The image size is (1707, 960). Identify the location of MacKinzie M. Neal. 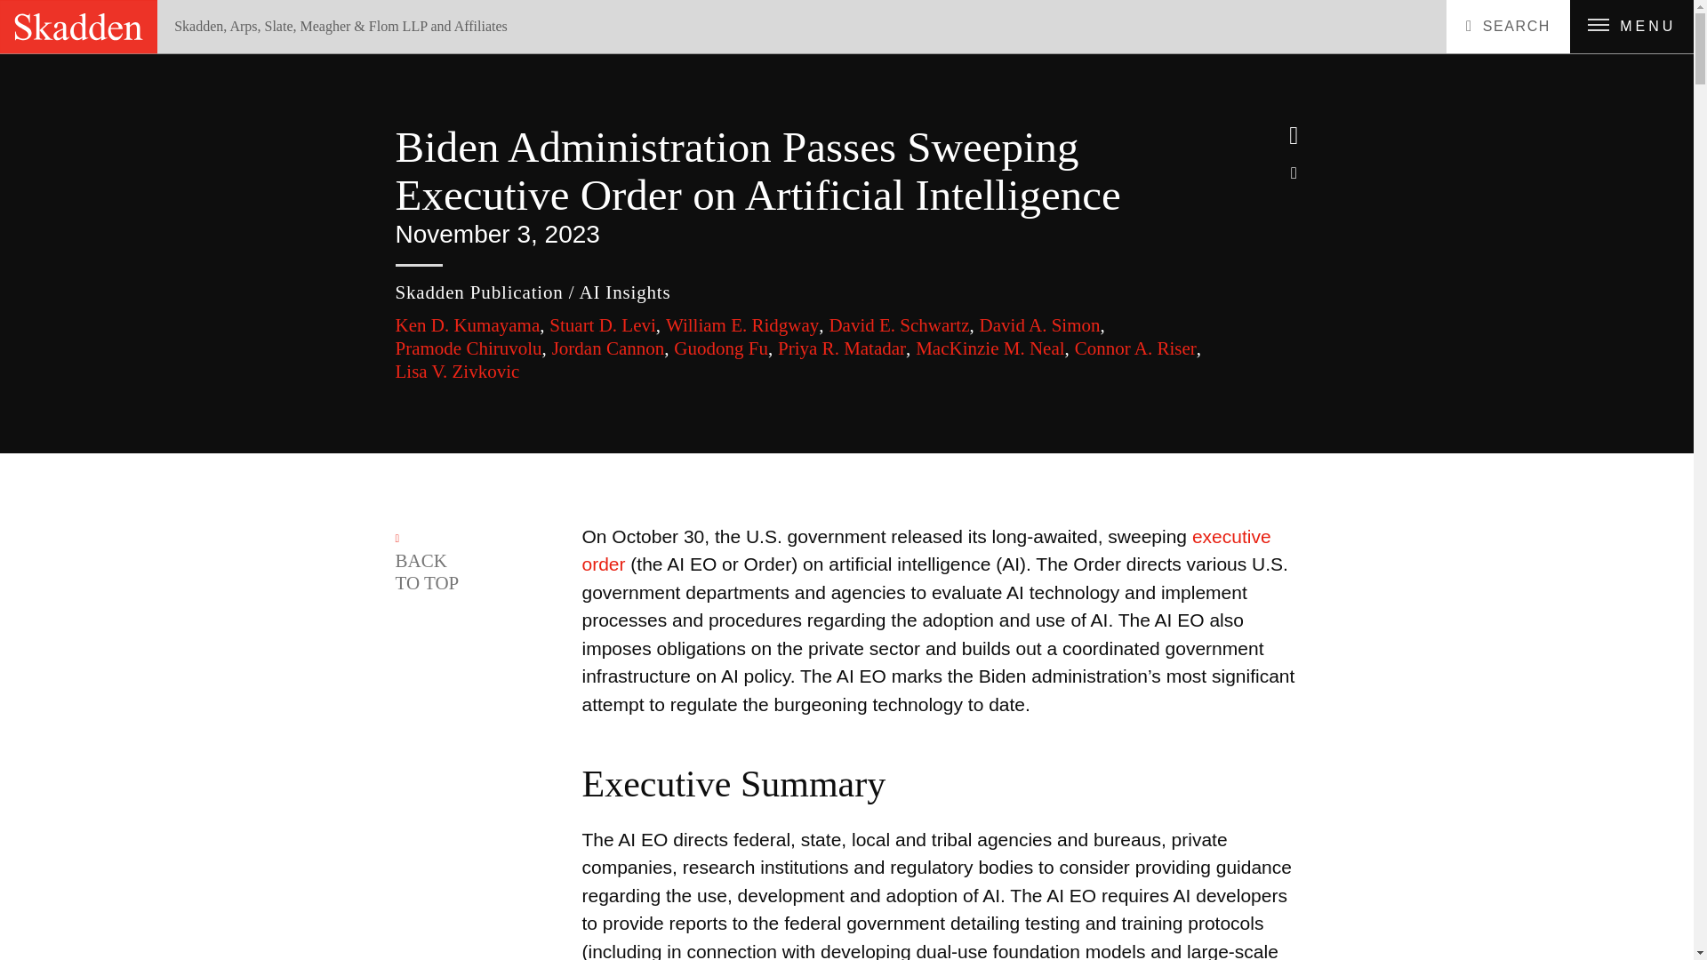
(992, 348).